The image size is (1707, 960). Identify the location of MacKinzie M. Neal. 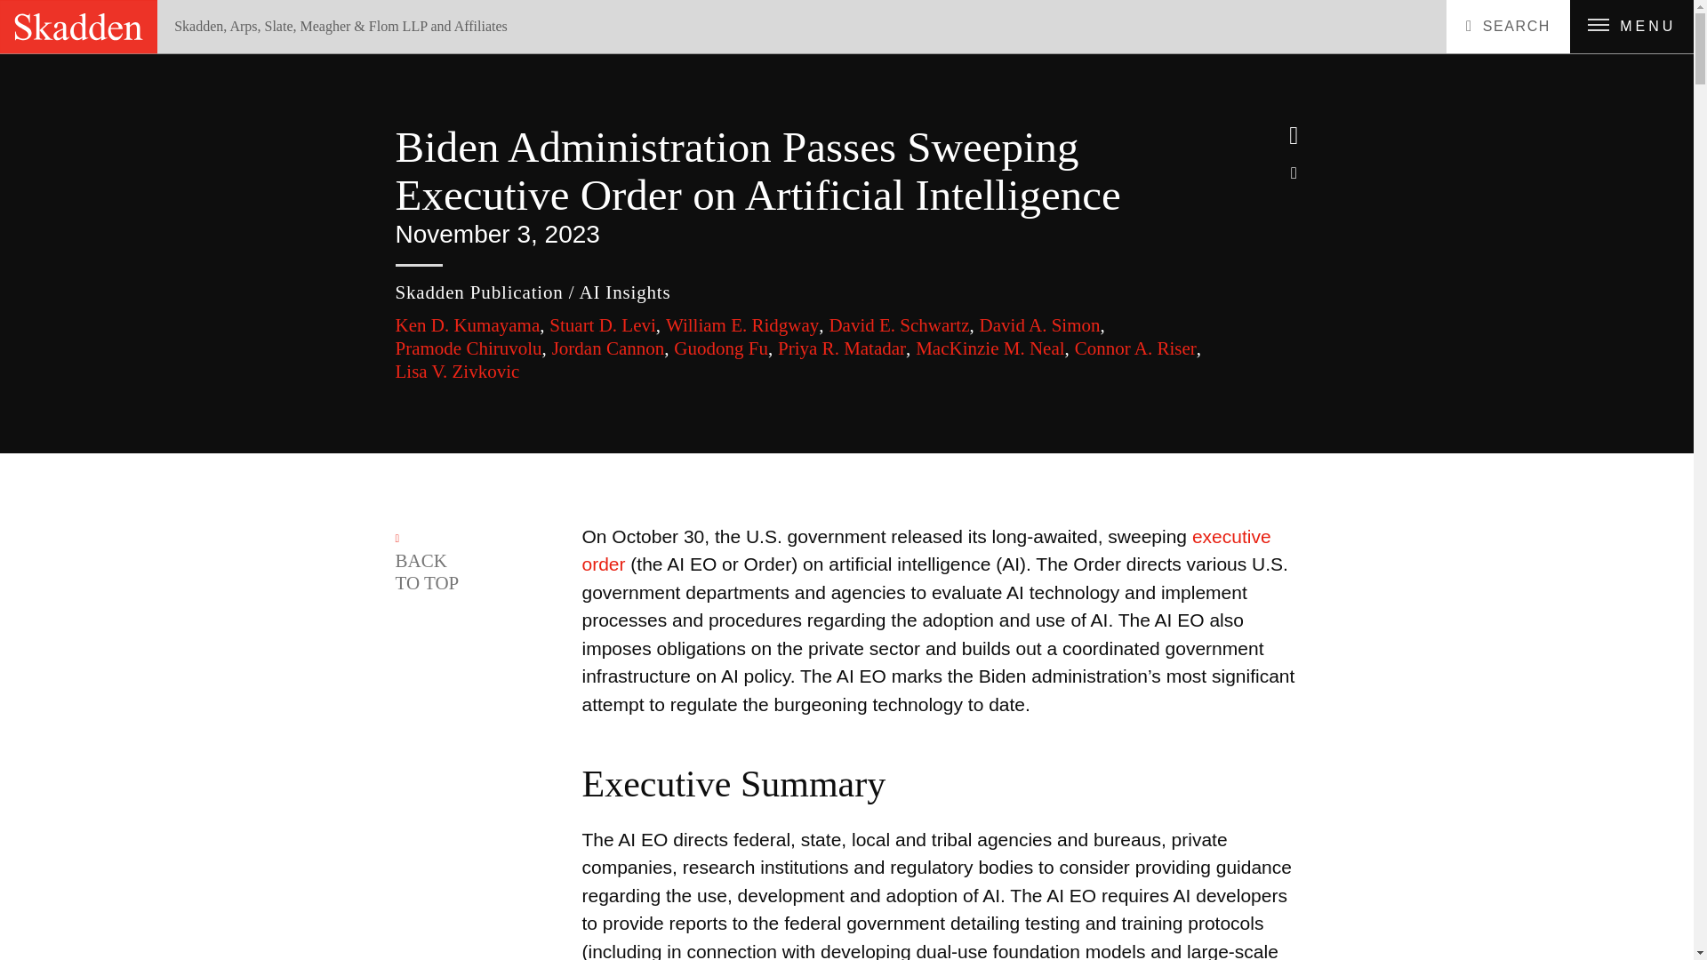
(992, 348).